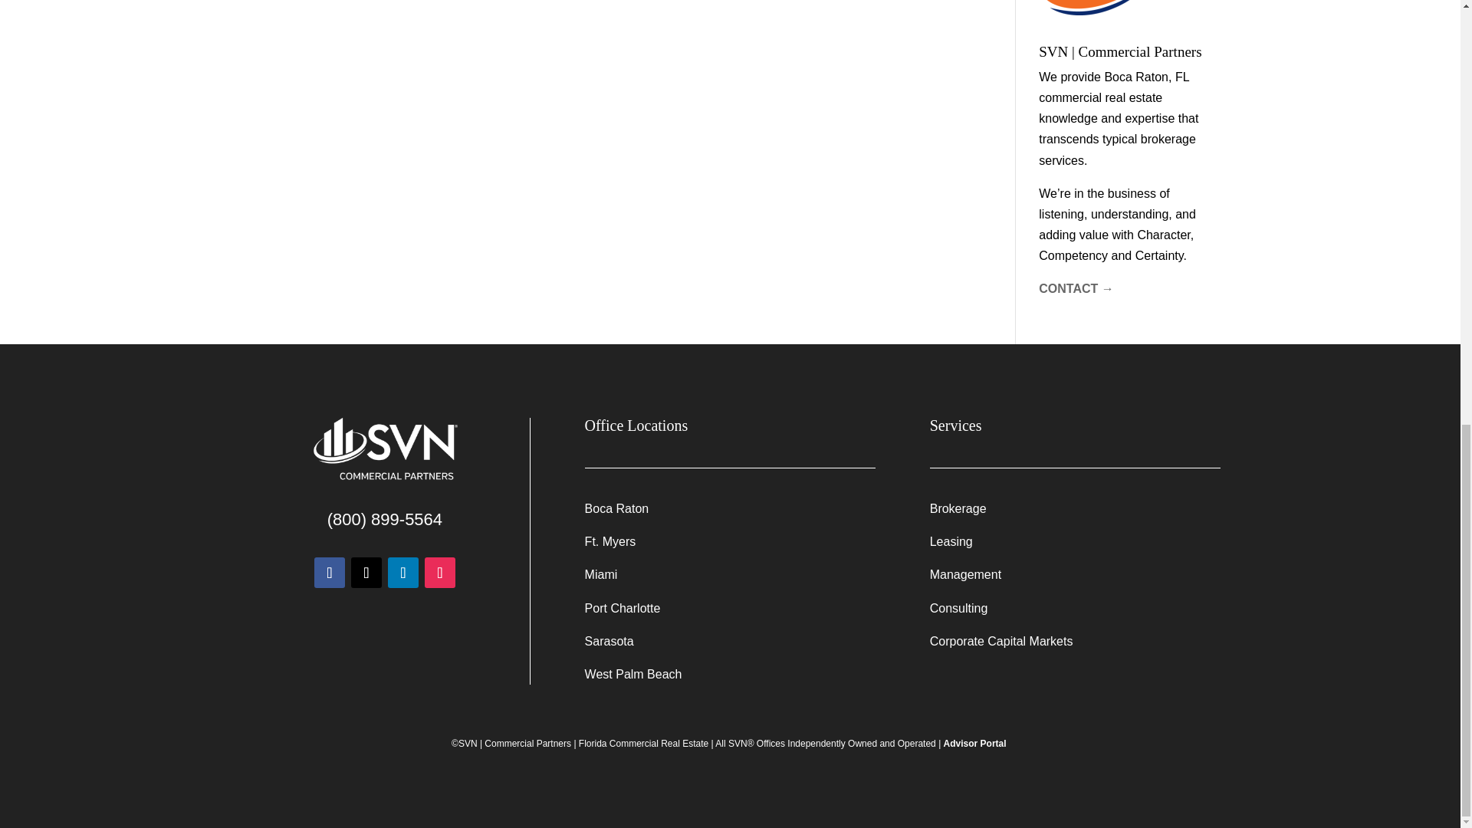 The height and width of the screenshot is (828, 1472). Describe the element at coordinates (330, 572) in the screenshot. I see `Follow on Facebook` at that location.